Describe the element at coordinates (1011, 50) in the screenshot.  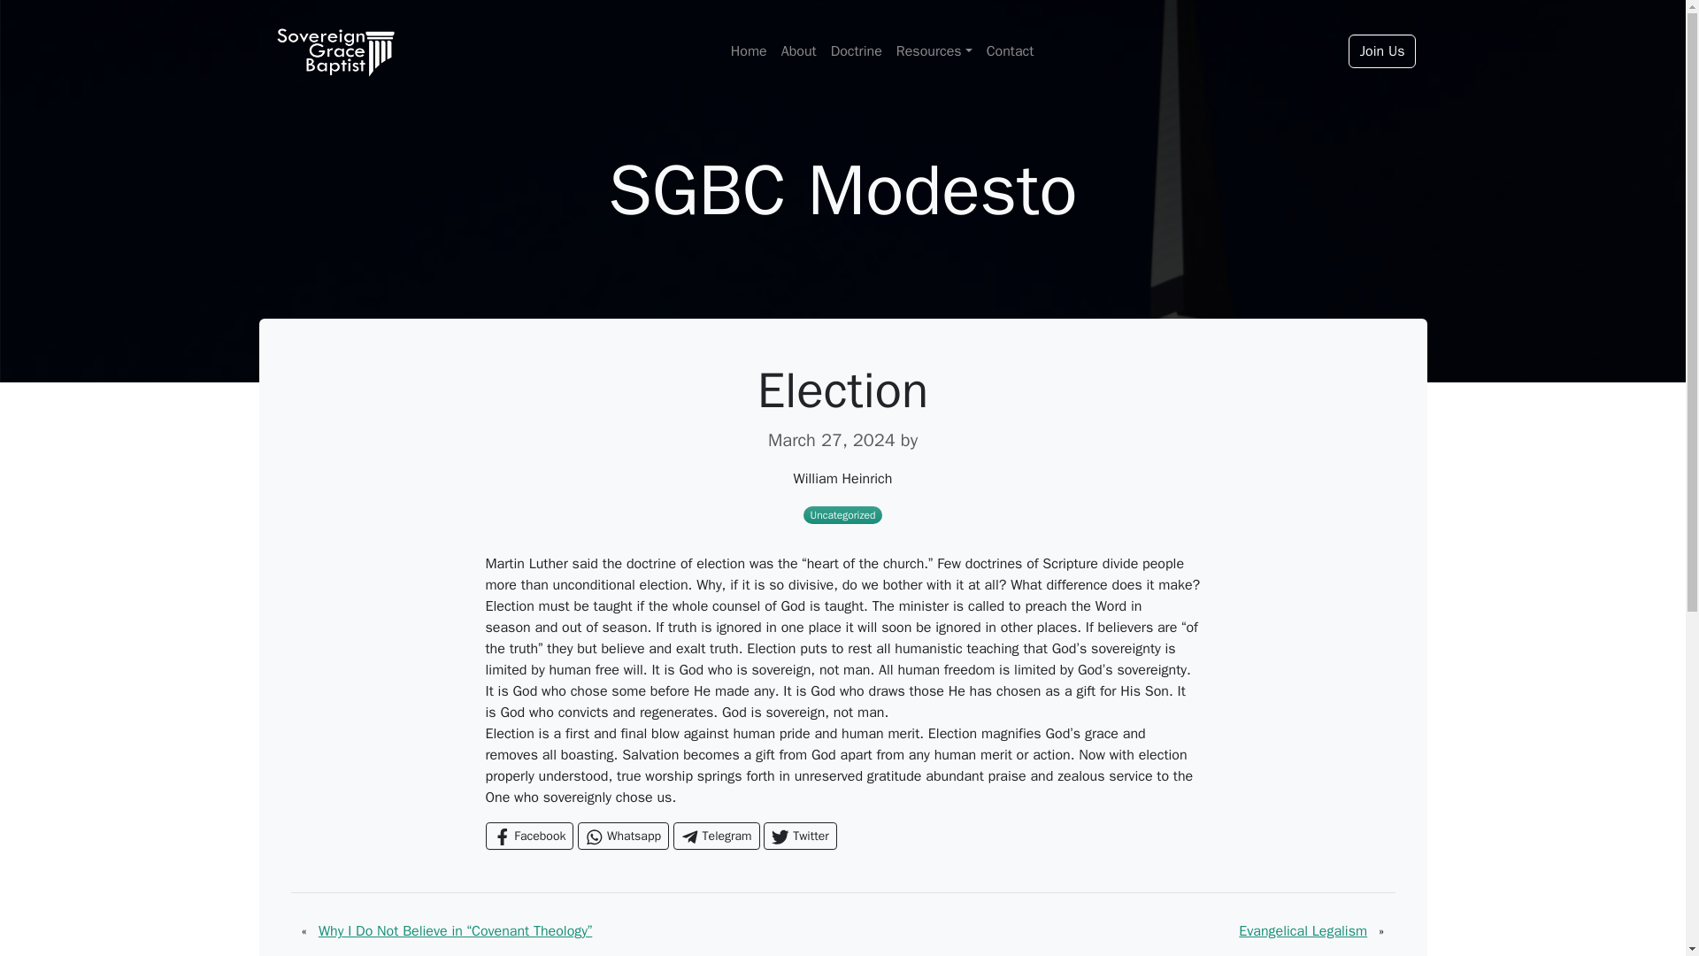
I see `Contact` at that location.